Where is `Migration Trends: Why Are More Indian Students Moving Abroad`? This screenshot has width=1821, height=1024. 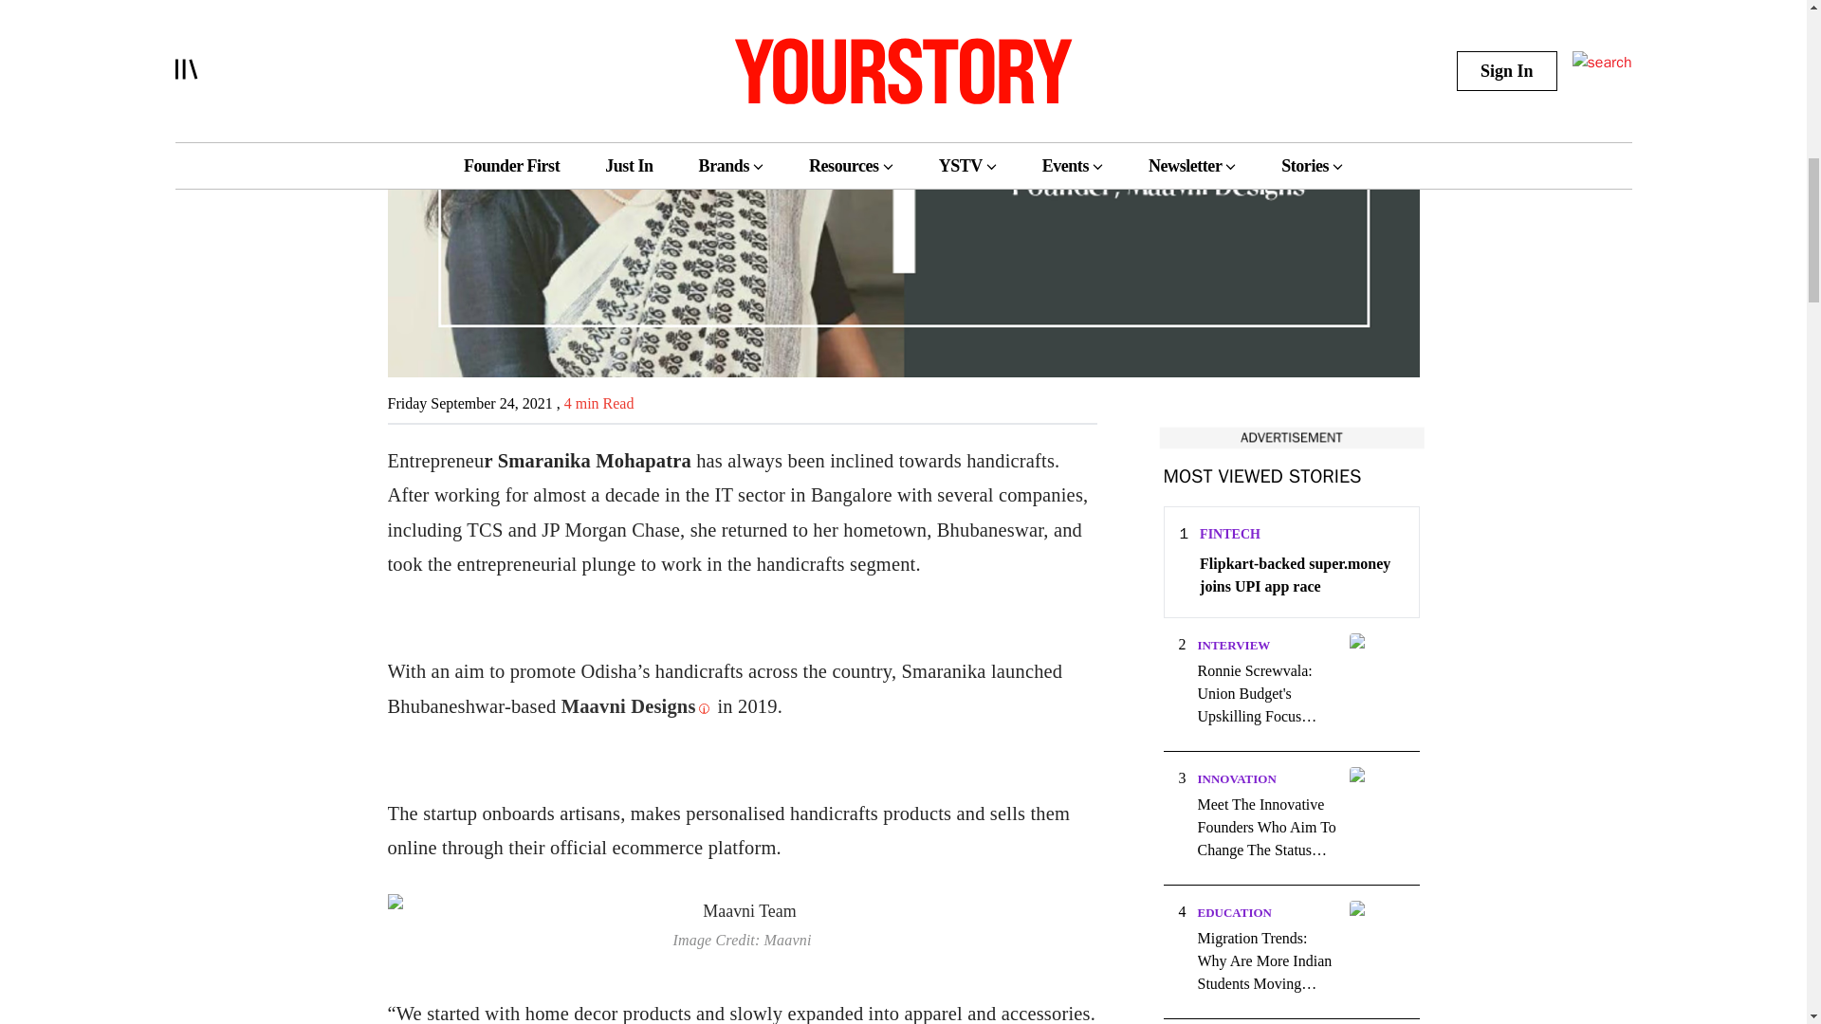
Migration Trends: Why Are More Indian Students Moving Abroad is located at coordinates (1266, 961).